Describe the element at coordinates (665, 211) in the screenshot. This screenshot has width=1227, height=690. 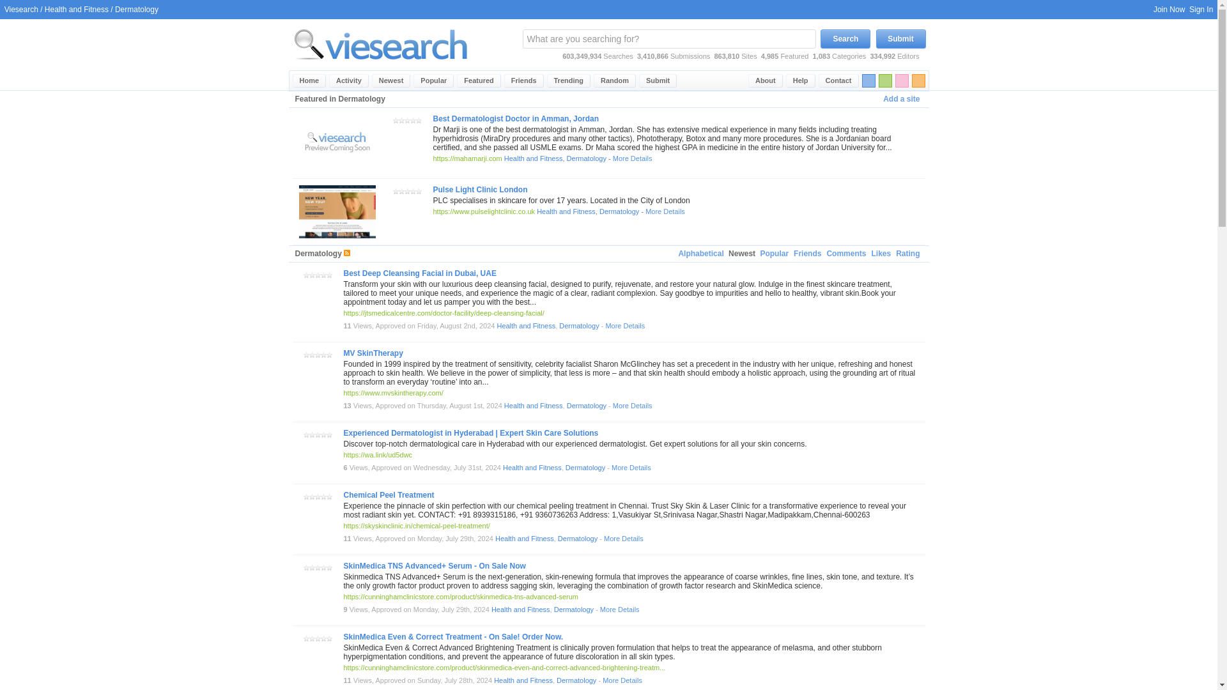
I see `More Details` at that location.